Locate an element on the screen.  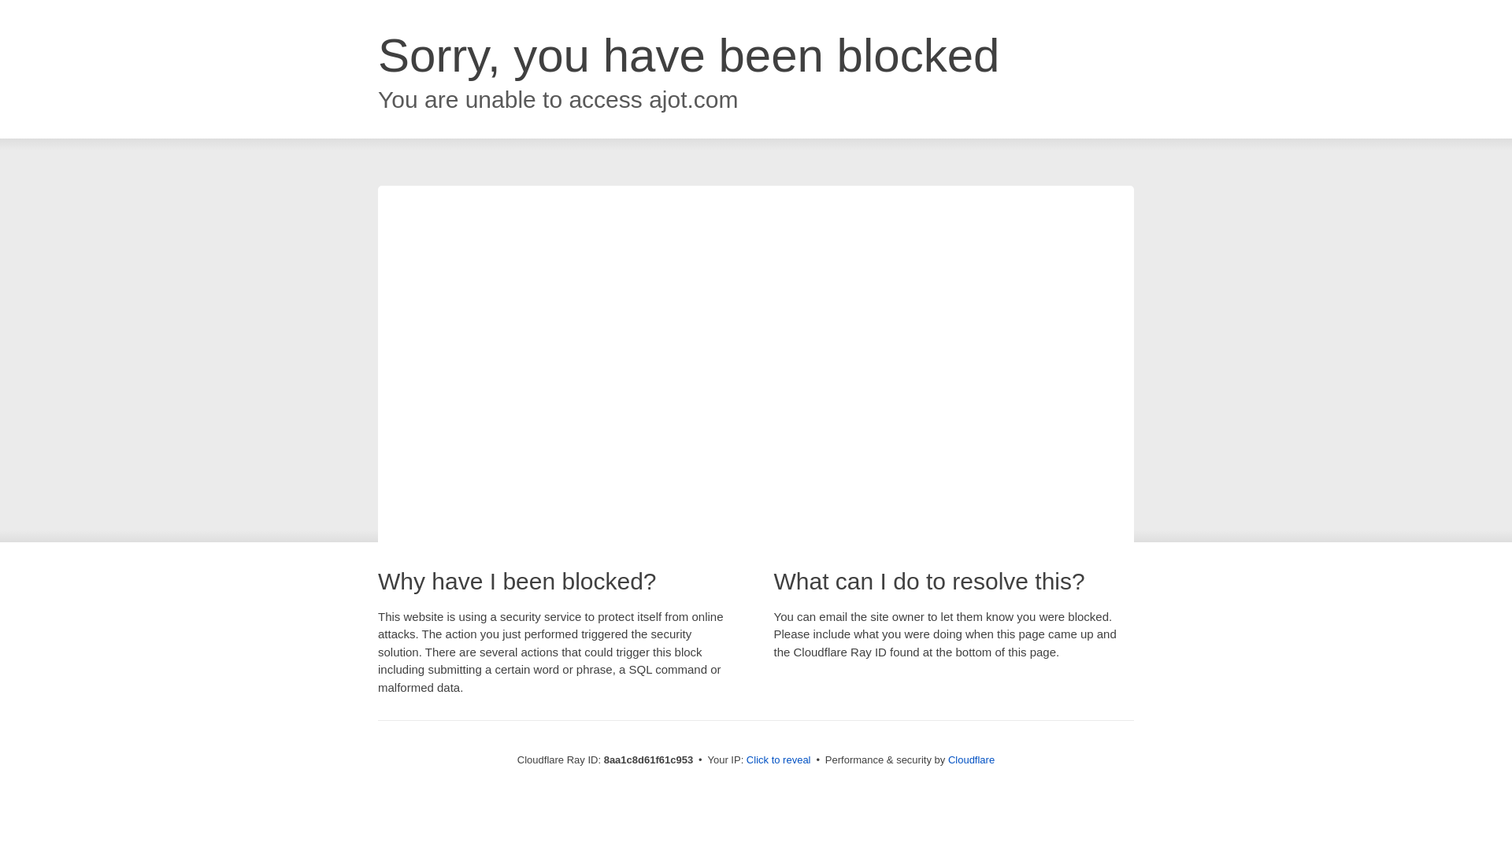
Click to reveal is located at coordinates (778, 760).